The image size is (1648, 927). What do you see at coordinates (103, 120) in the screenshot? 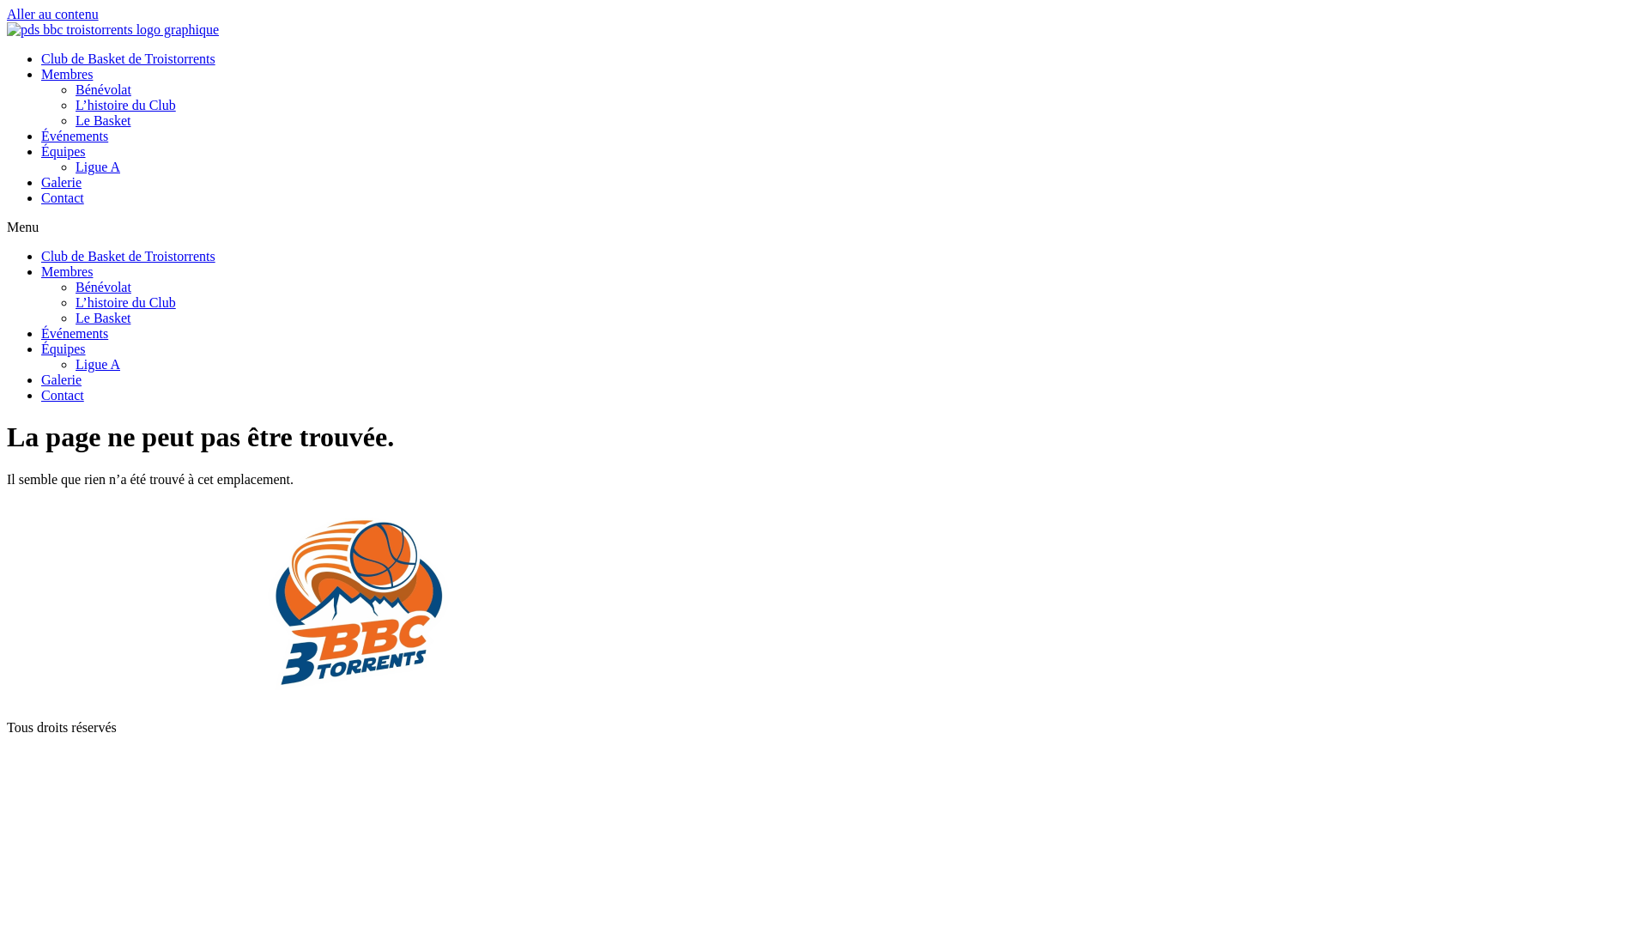
I see `Le Basket` at bounding box center [103, 120].